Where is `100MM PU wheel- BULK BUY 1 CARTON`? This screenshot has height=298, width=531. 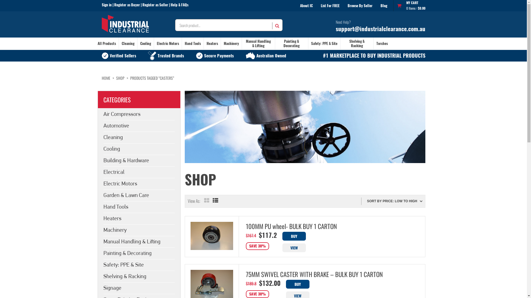
100MM PU wheel- BULK BUY 1 CARTON is located at coordinates (323, 227).